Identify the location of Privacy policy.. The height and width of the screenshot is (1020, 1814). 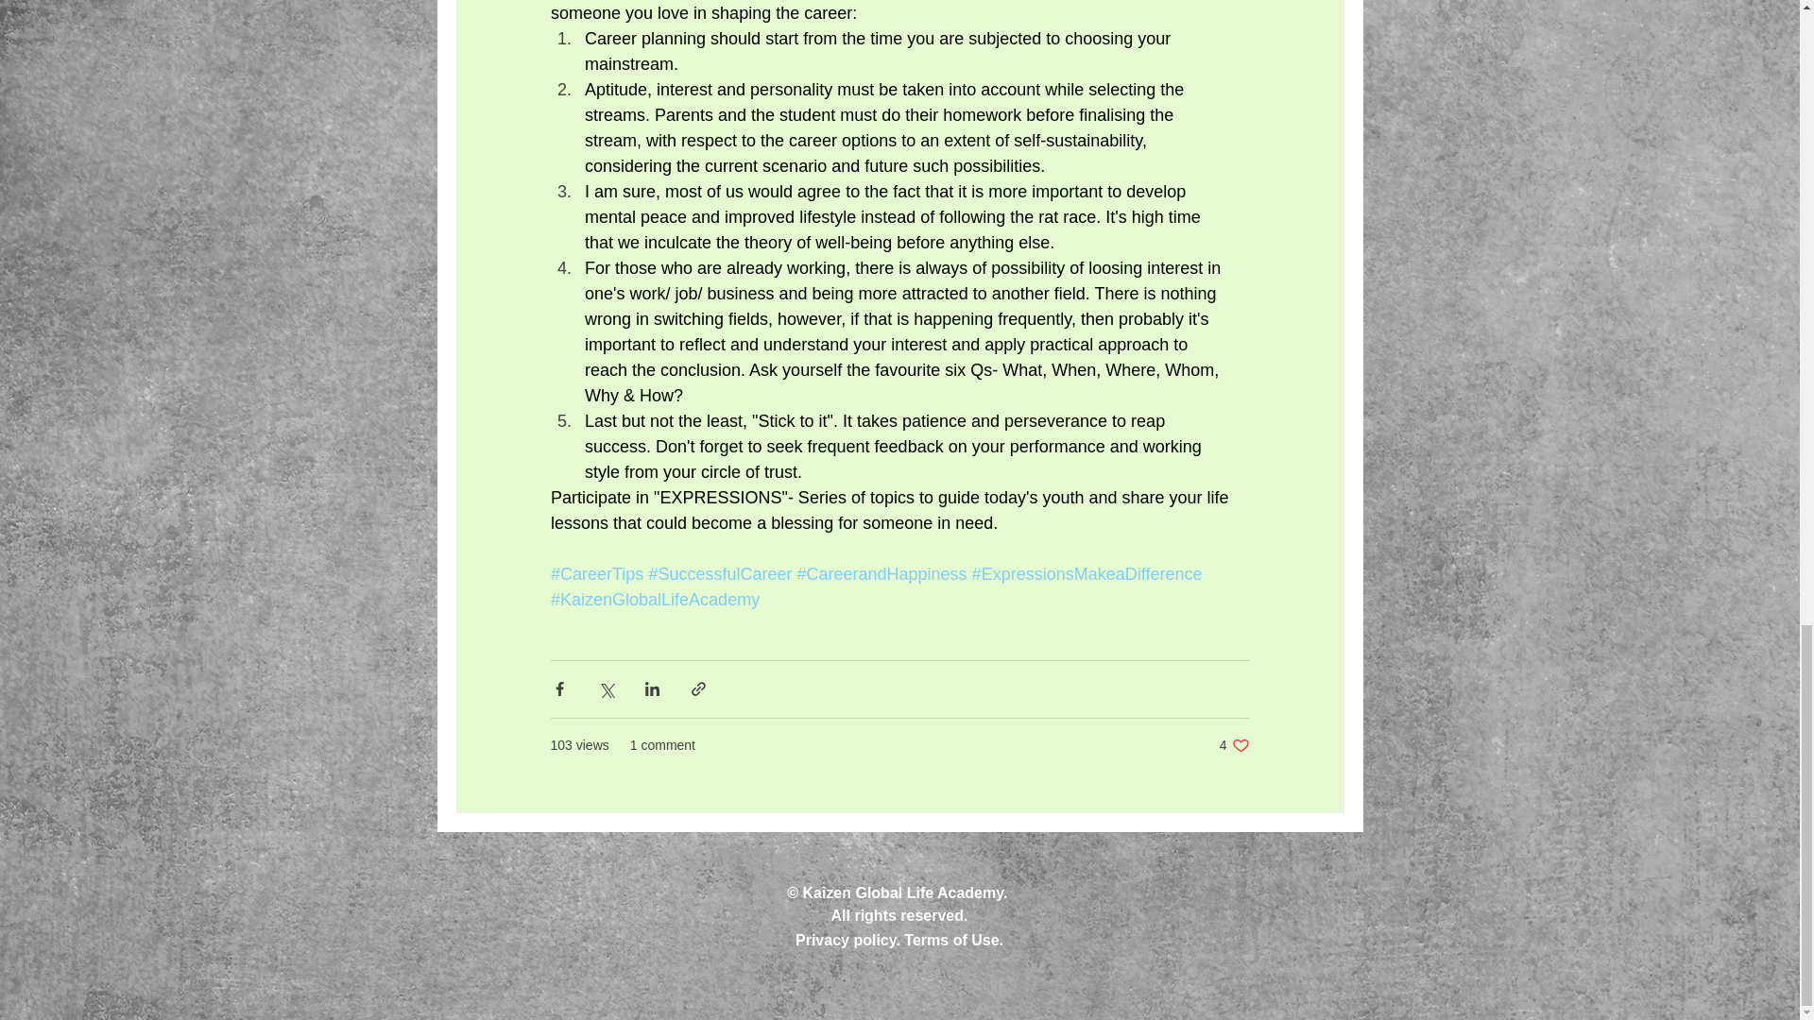
(847, 941).